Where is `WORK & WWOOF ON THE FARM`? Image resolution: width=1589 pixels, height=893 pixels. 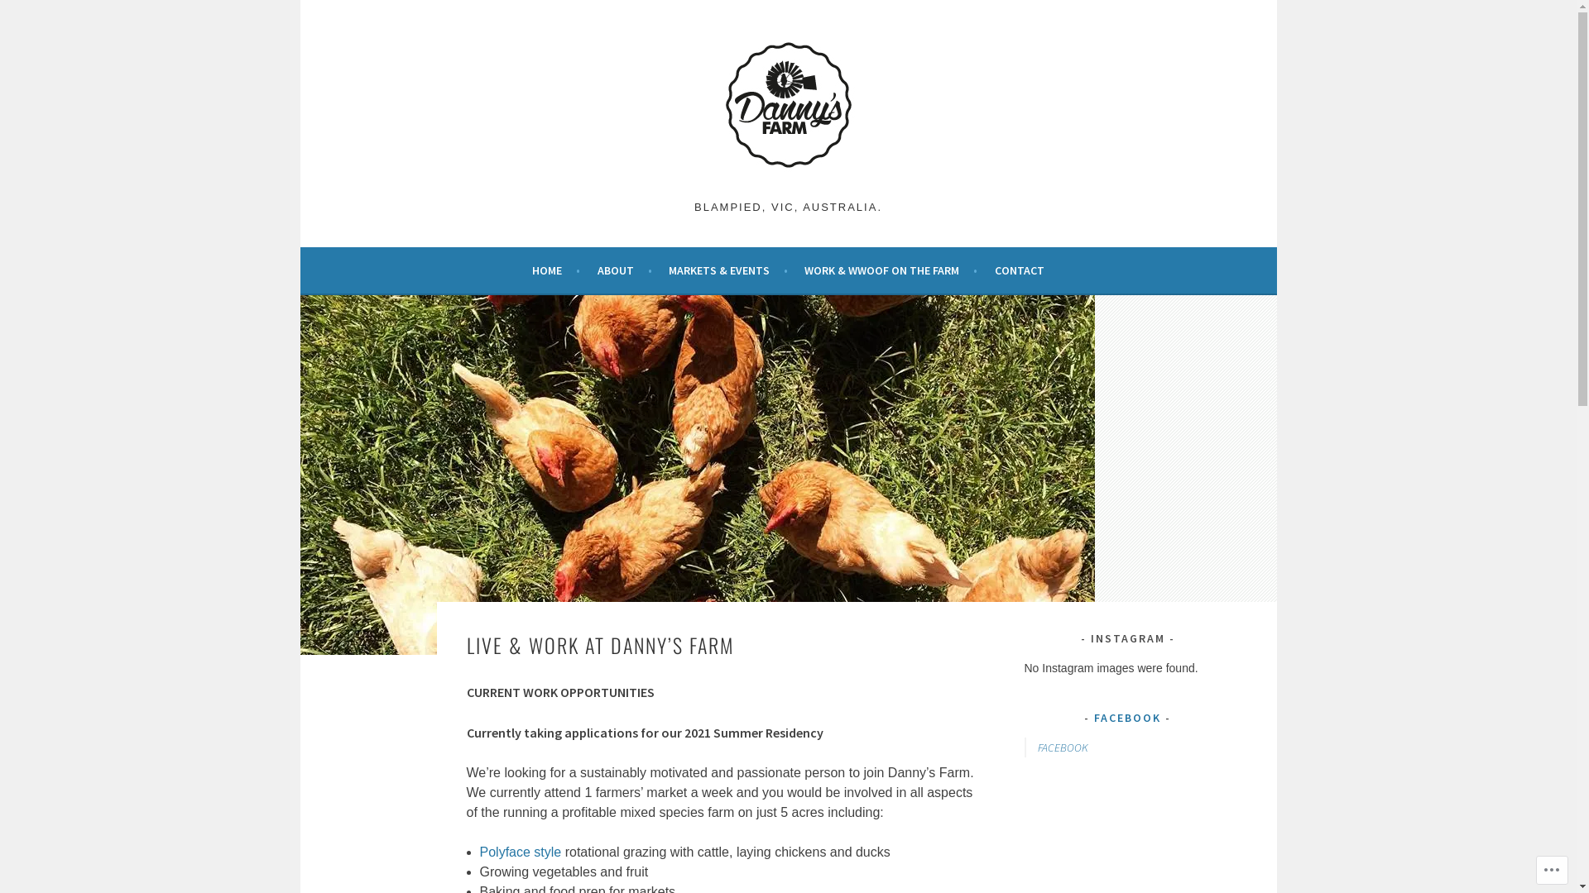 WORK & WWOOF ON THE FARM is located at coordinates (891, 270).